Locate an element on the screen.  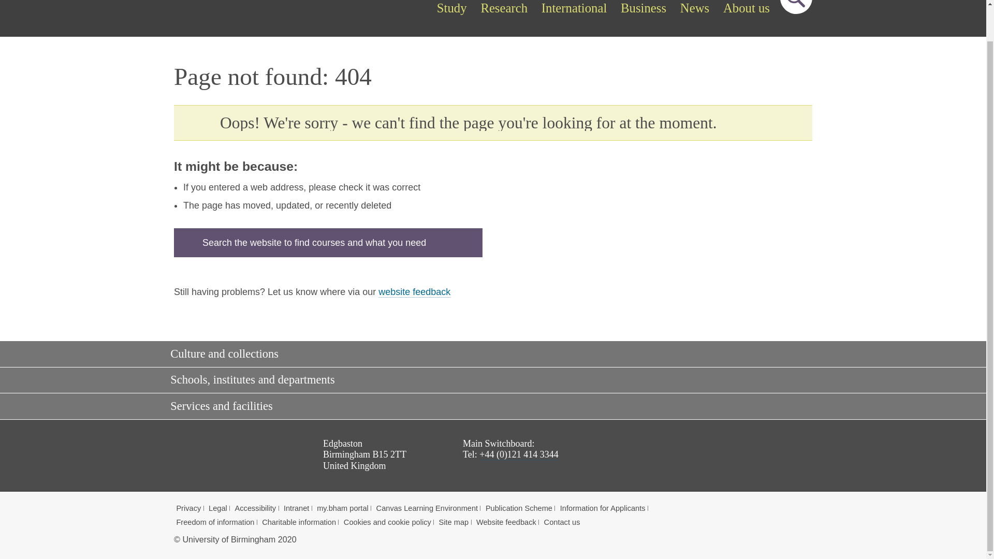
Business is located at coordinates (644, 9).